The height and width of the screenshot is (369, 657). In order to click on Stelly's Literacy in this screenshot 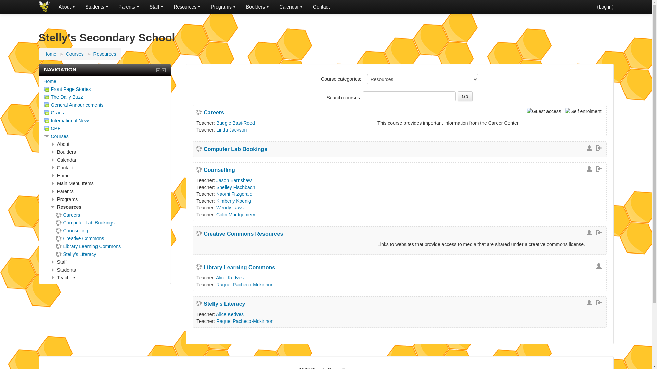, I will do `click(221, 304)`.